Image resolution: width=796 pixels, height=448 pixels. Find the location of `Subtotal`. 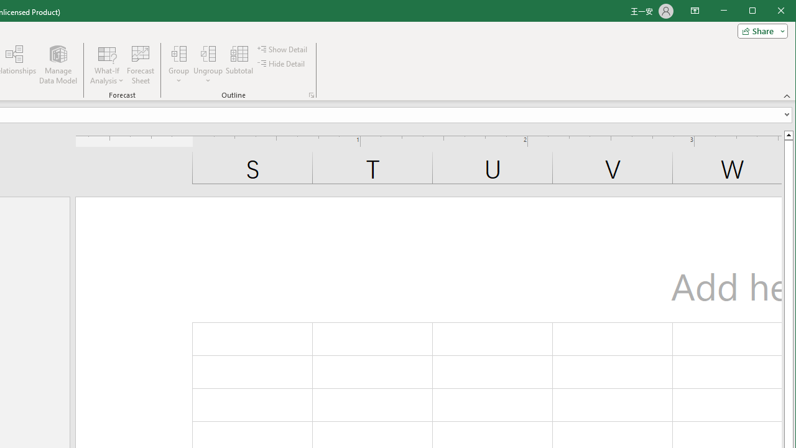

Subtotal is located at coordinates (239, 65).